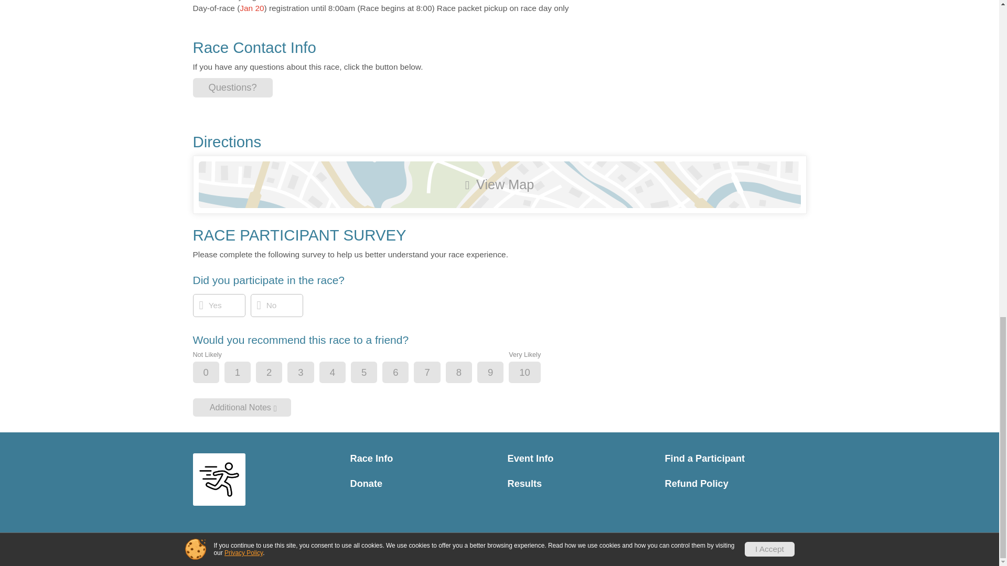 The height and width of the screenshot is (566, 1007). Describe the element at coordinates (246, 373) in the screenshot. I see `1` at that location.